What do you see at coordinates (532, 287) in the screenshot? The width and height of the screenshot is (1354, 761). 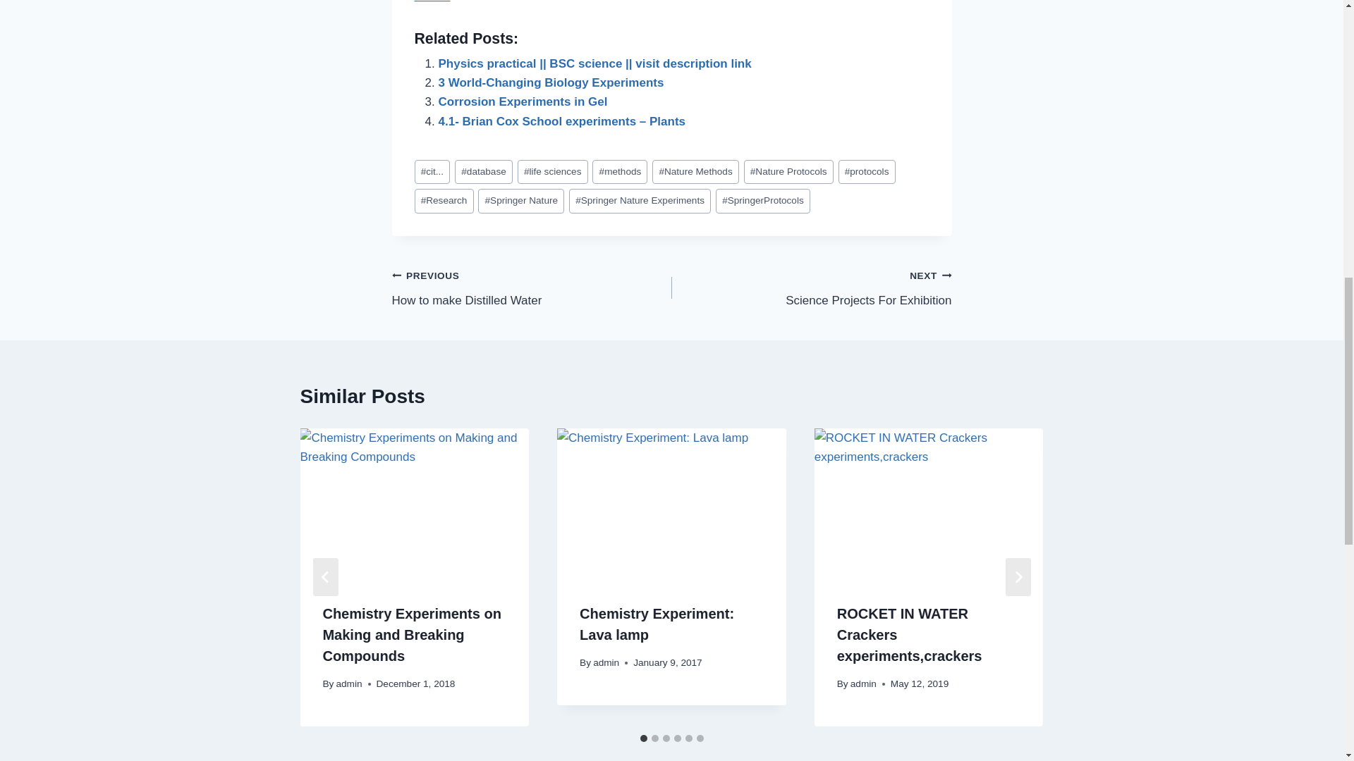 I see `Springer Nature` at bounding box center [532, 287].